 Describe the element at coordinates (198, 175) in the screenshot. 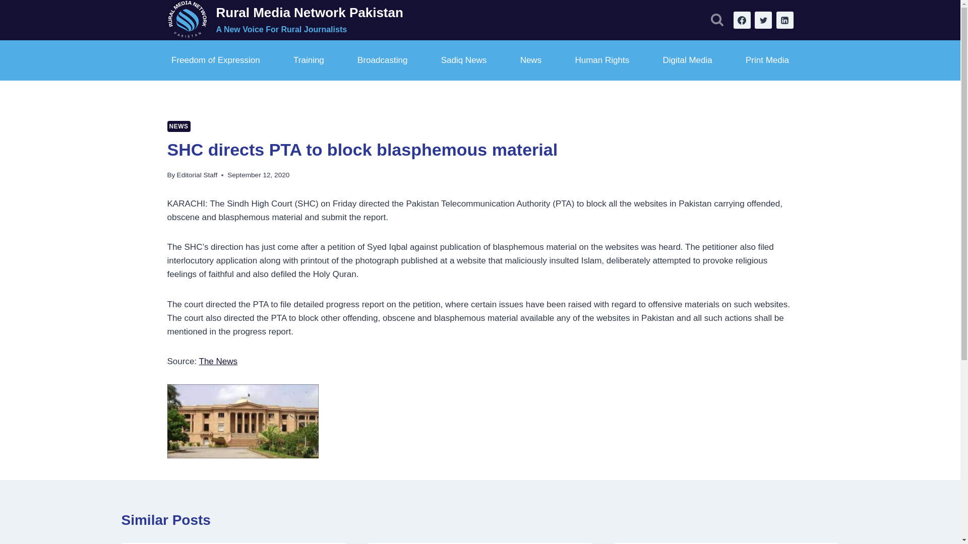

I see `Editorial Staff` at that location.